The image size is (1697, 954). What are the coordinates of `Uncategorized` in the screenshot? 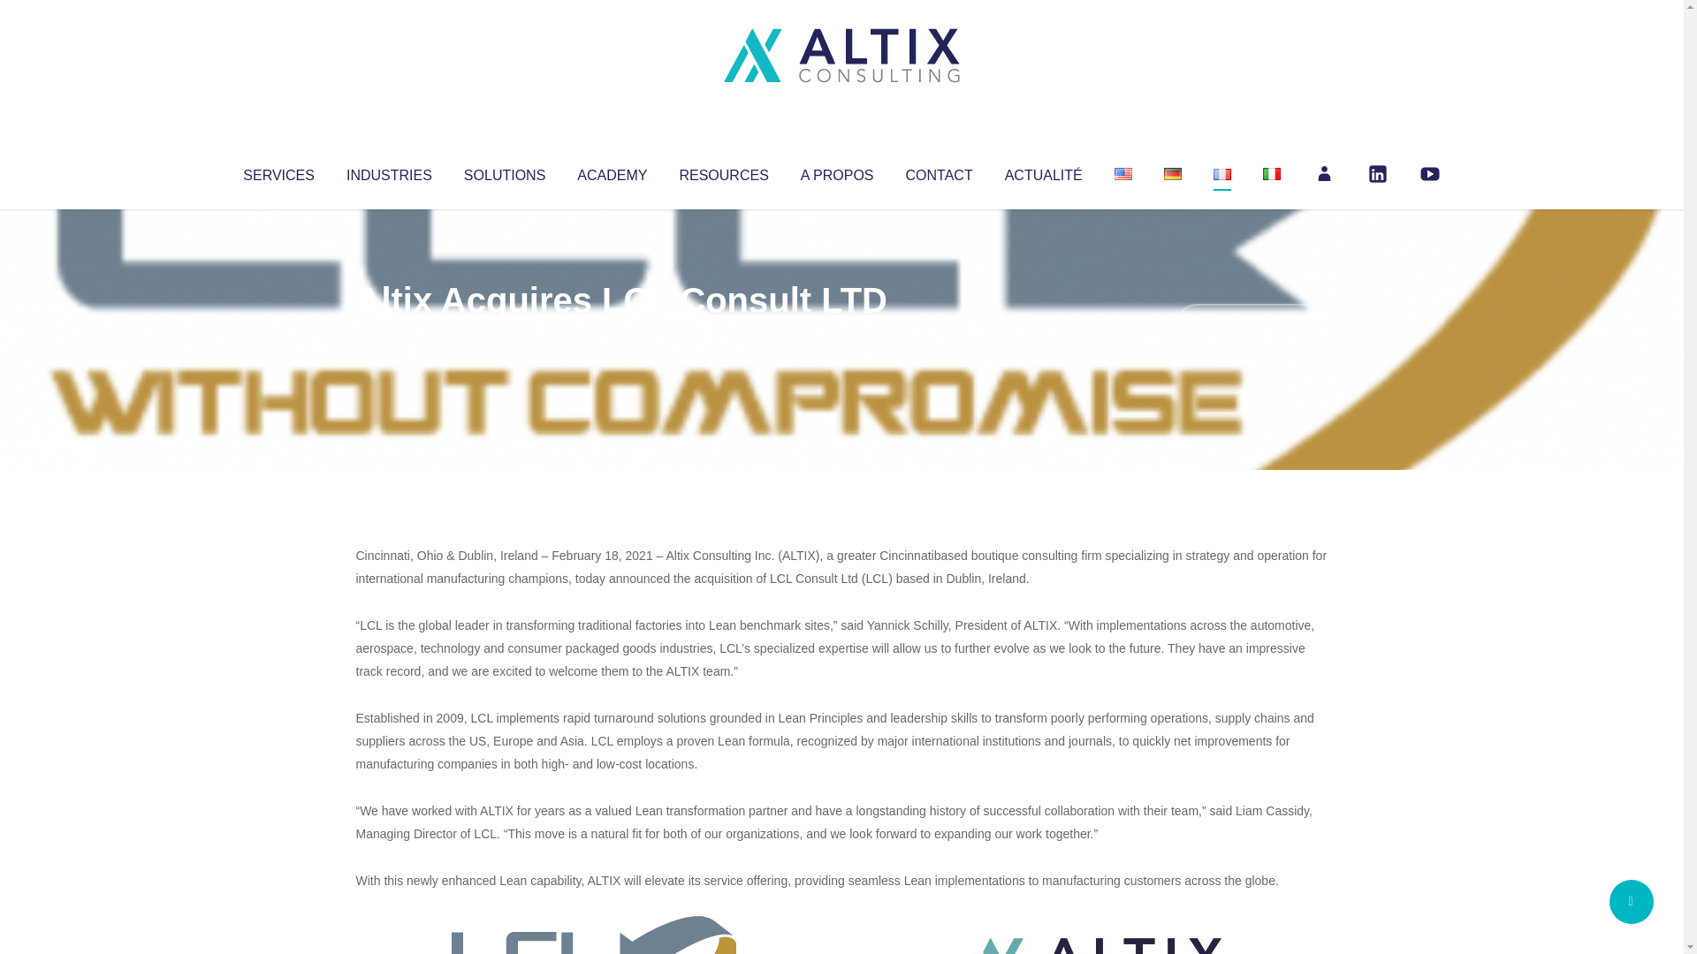 It's located at (618, 336).